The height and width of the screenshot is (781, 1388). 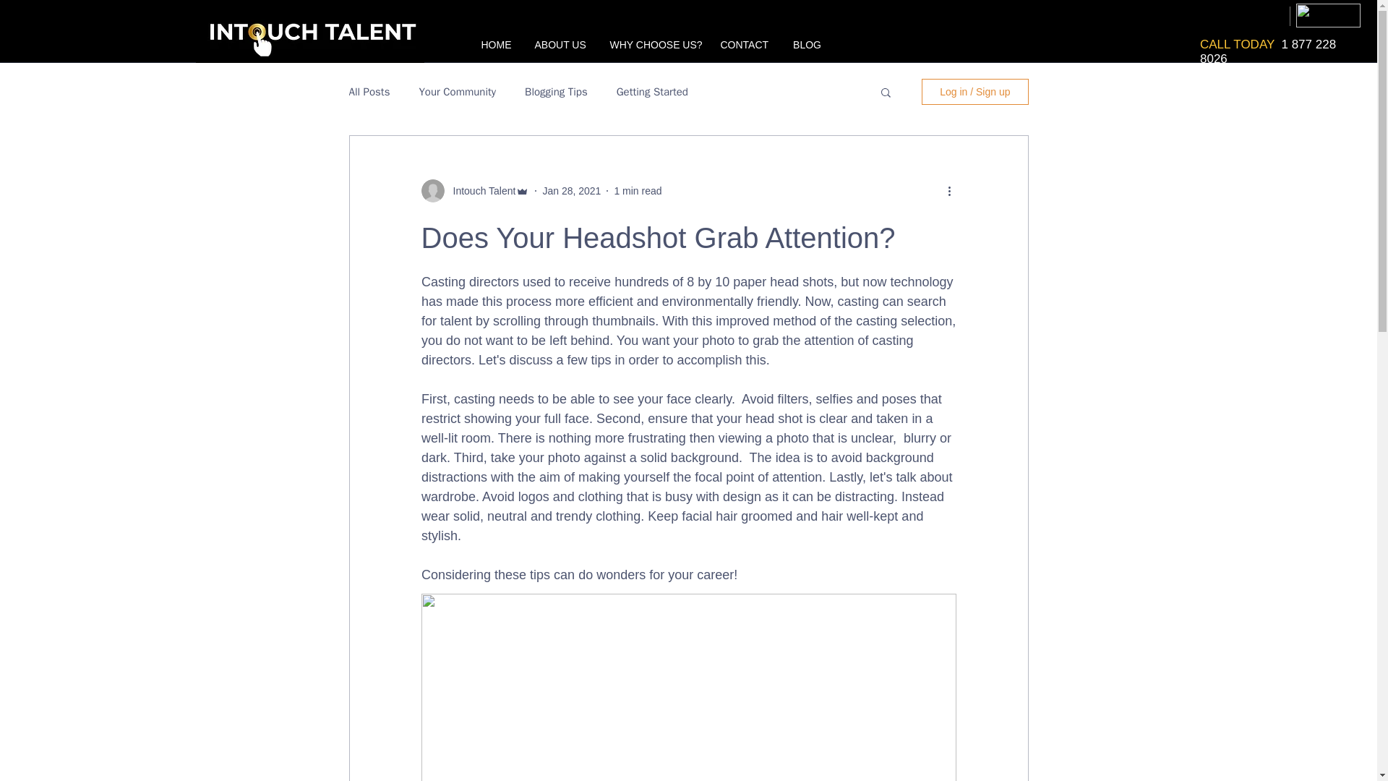 I want to click on Intouch Talent, so click(x=479, y=191).